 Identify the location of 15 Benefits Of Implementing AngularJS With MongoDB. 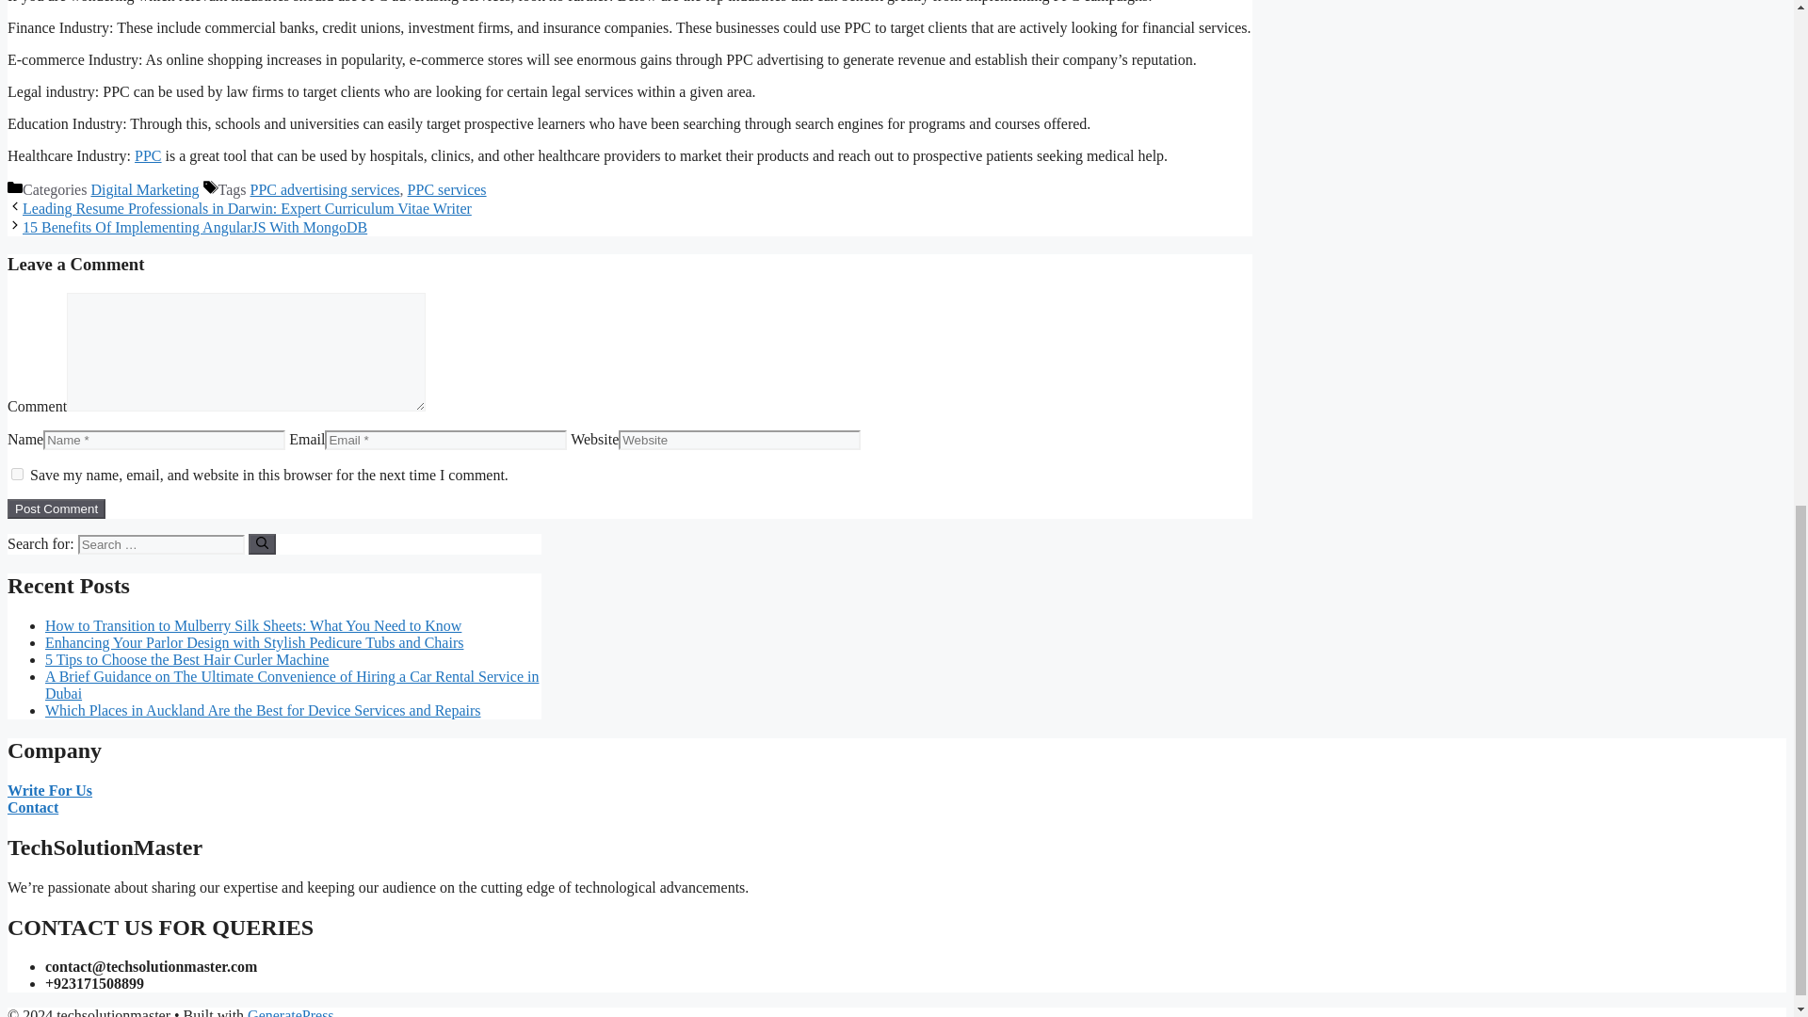
(194, 227).